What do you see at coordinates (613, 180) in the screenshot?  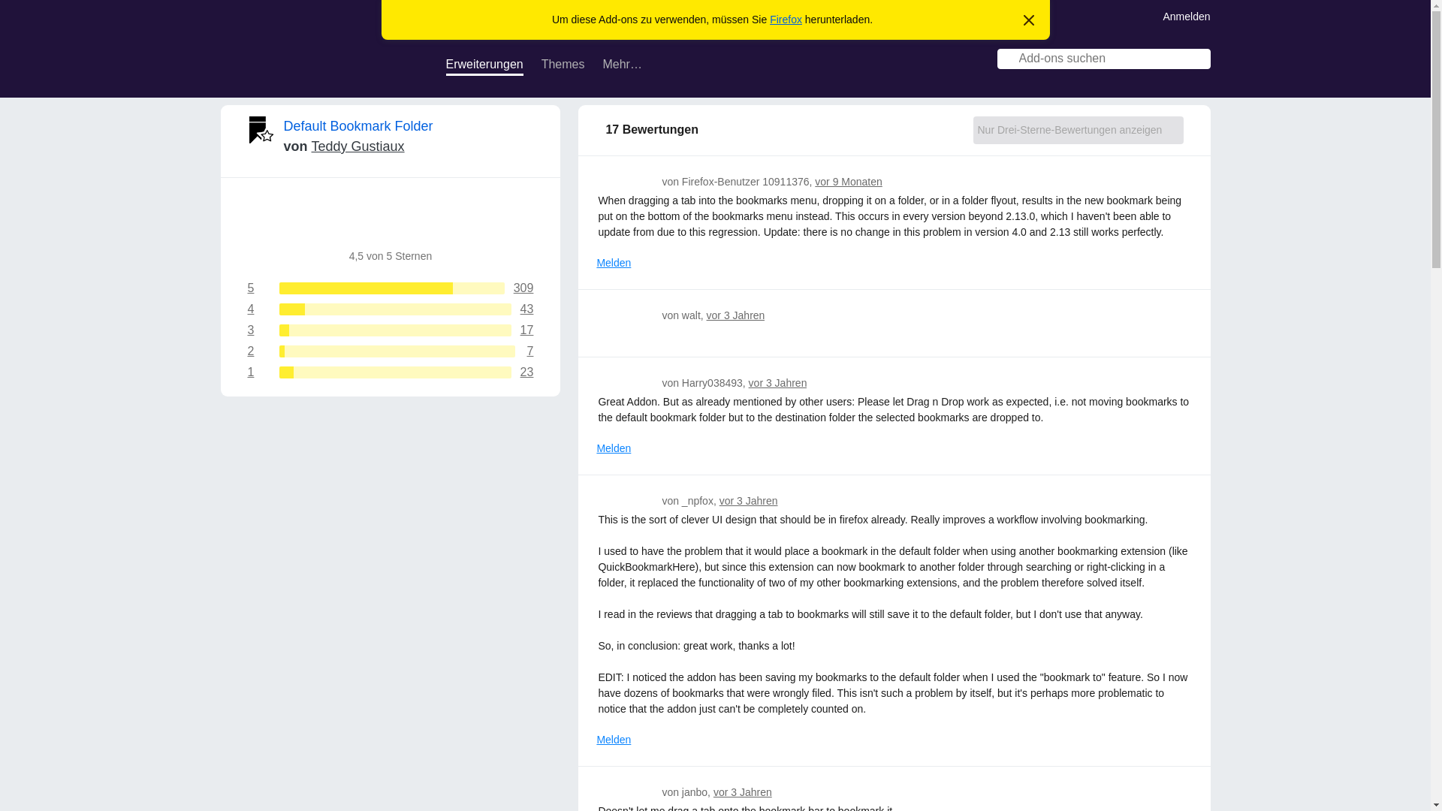 I see `Default Bookmark Folder` at bounding box center [613, 180].